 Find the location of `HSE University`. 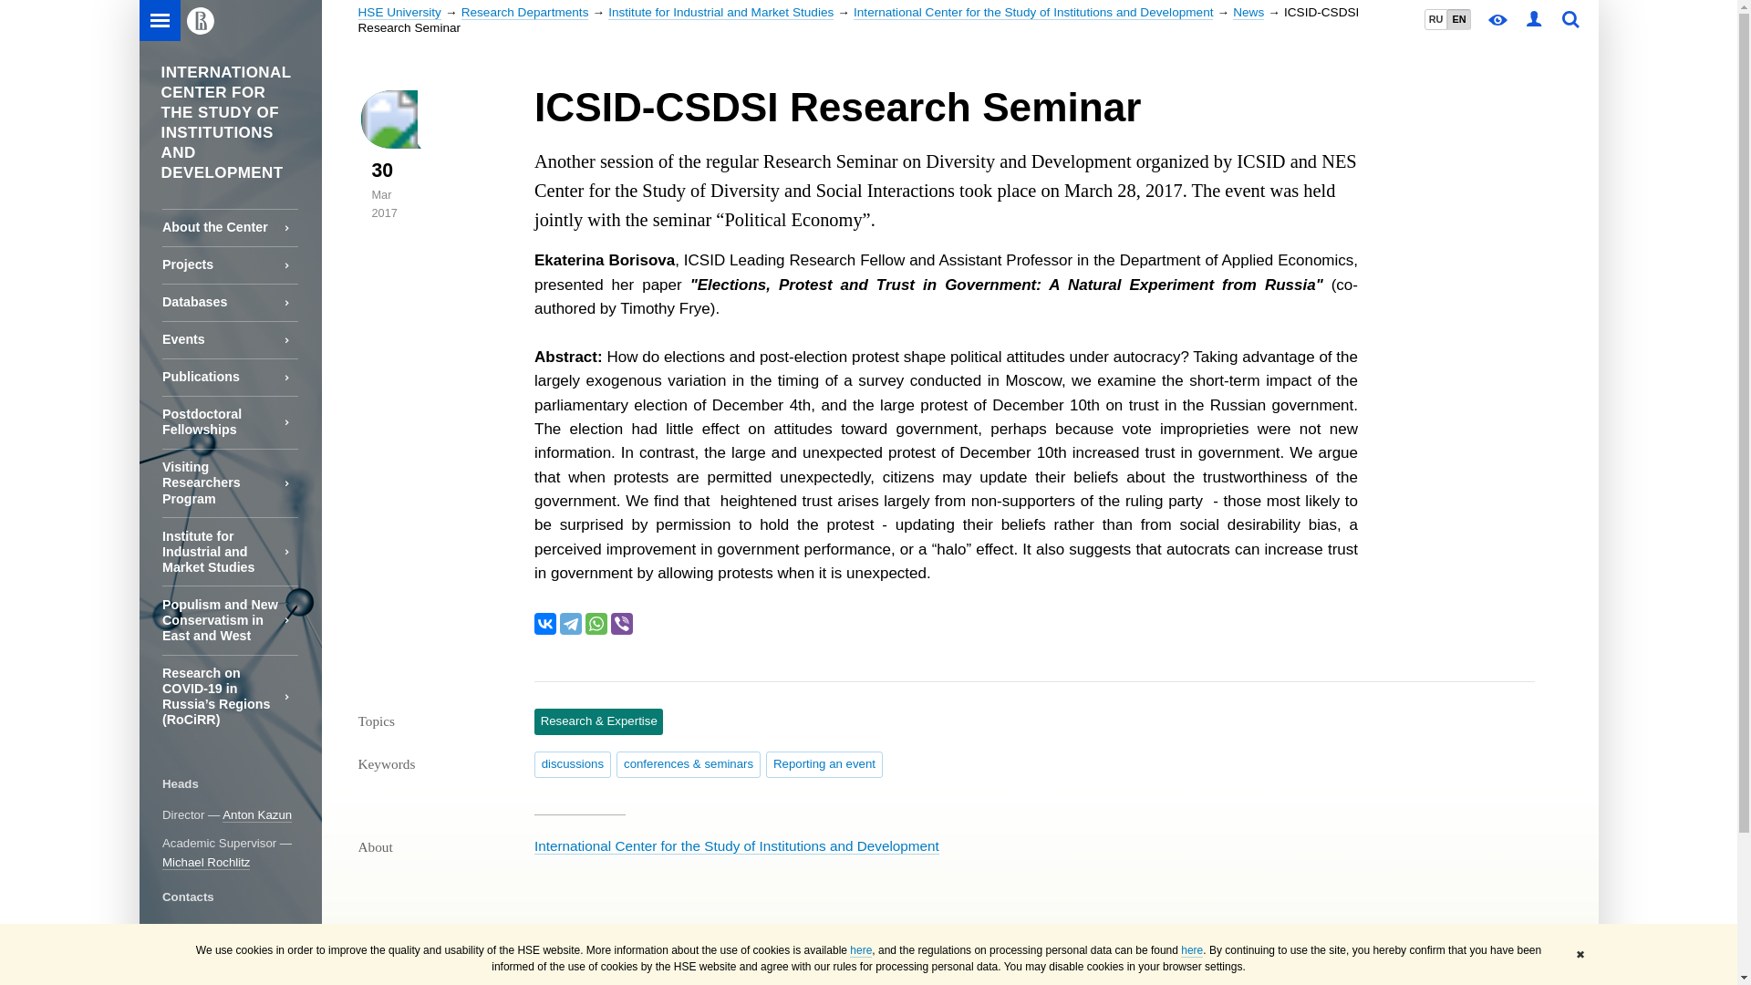

HSE University is located at coordinates (399, 13).